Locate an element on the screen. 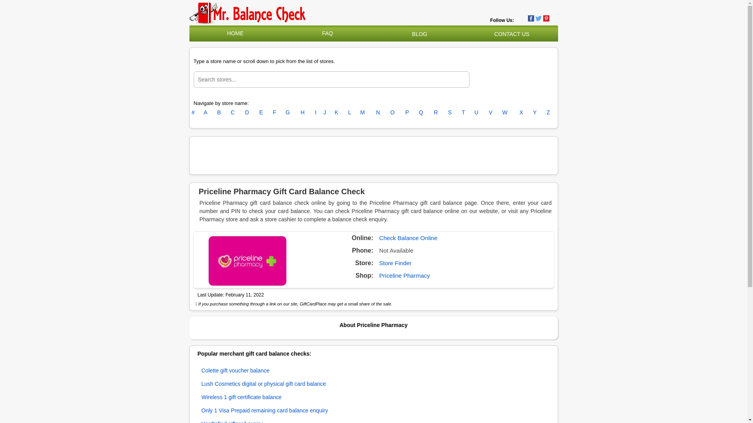 This screenshot has height=423, width=753. Y is located at coordinates (535, 112).